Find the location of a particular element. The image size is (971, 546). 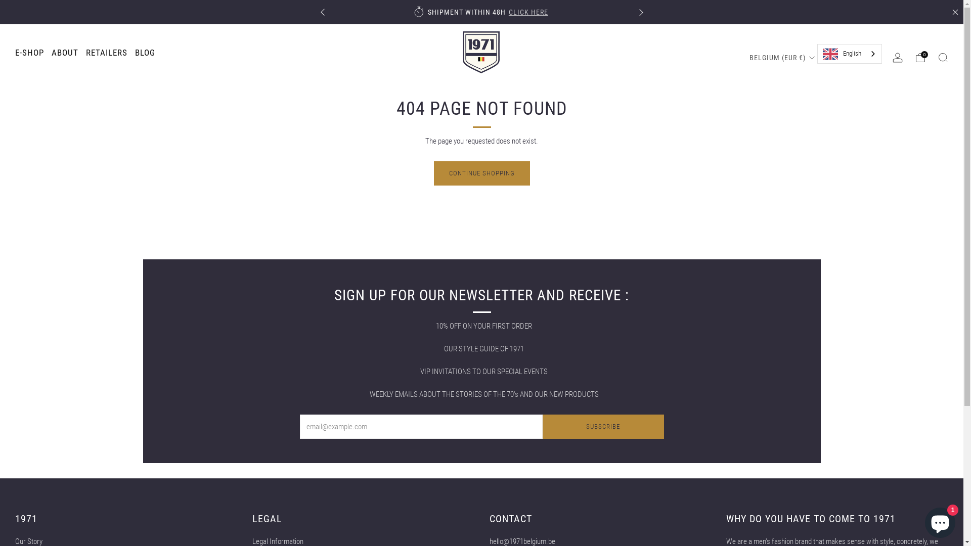

ABOUT is located at coordinates (65, 53).